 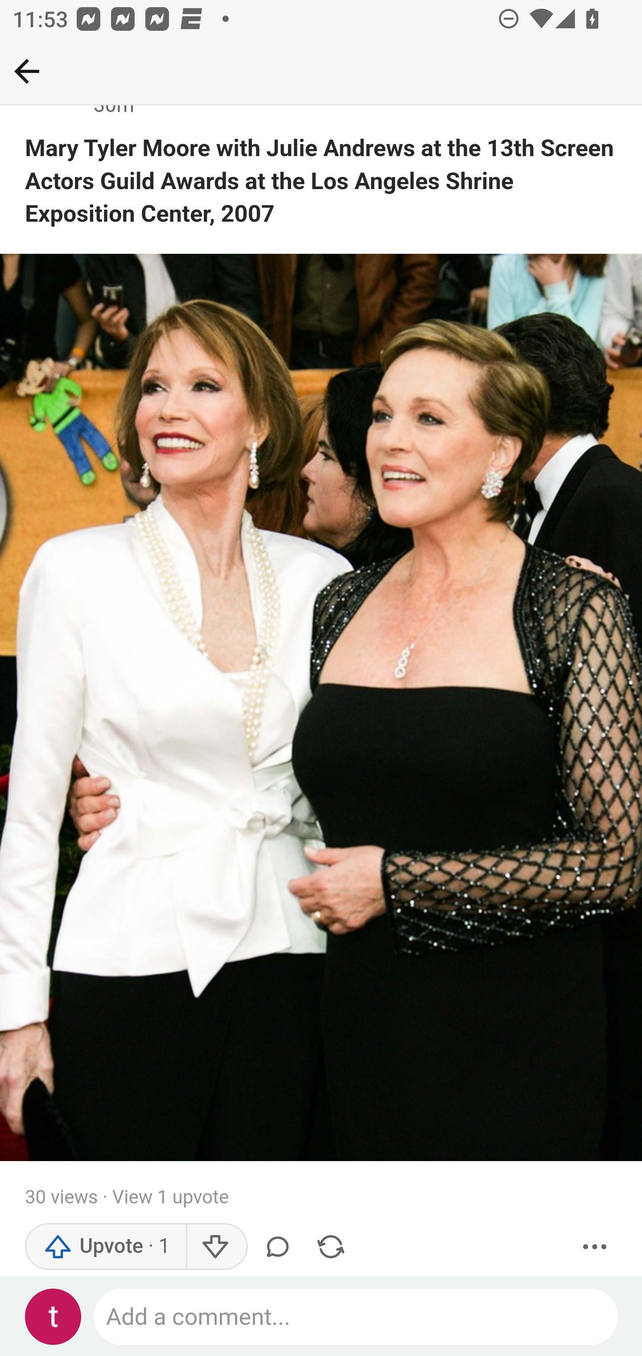 I want to click on Add a comment..., so click(x=357, y=1317).